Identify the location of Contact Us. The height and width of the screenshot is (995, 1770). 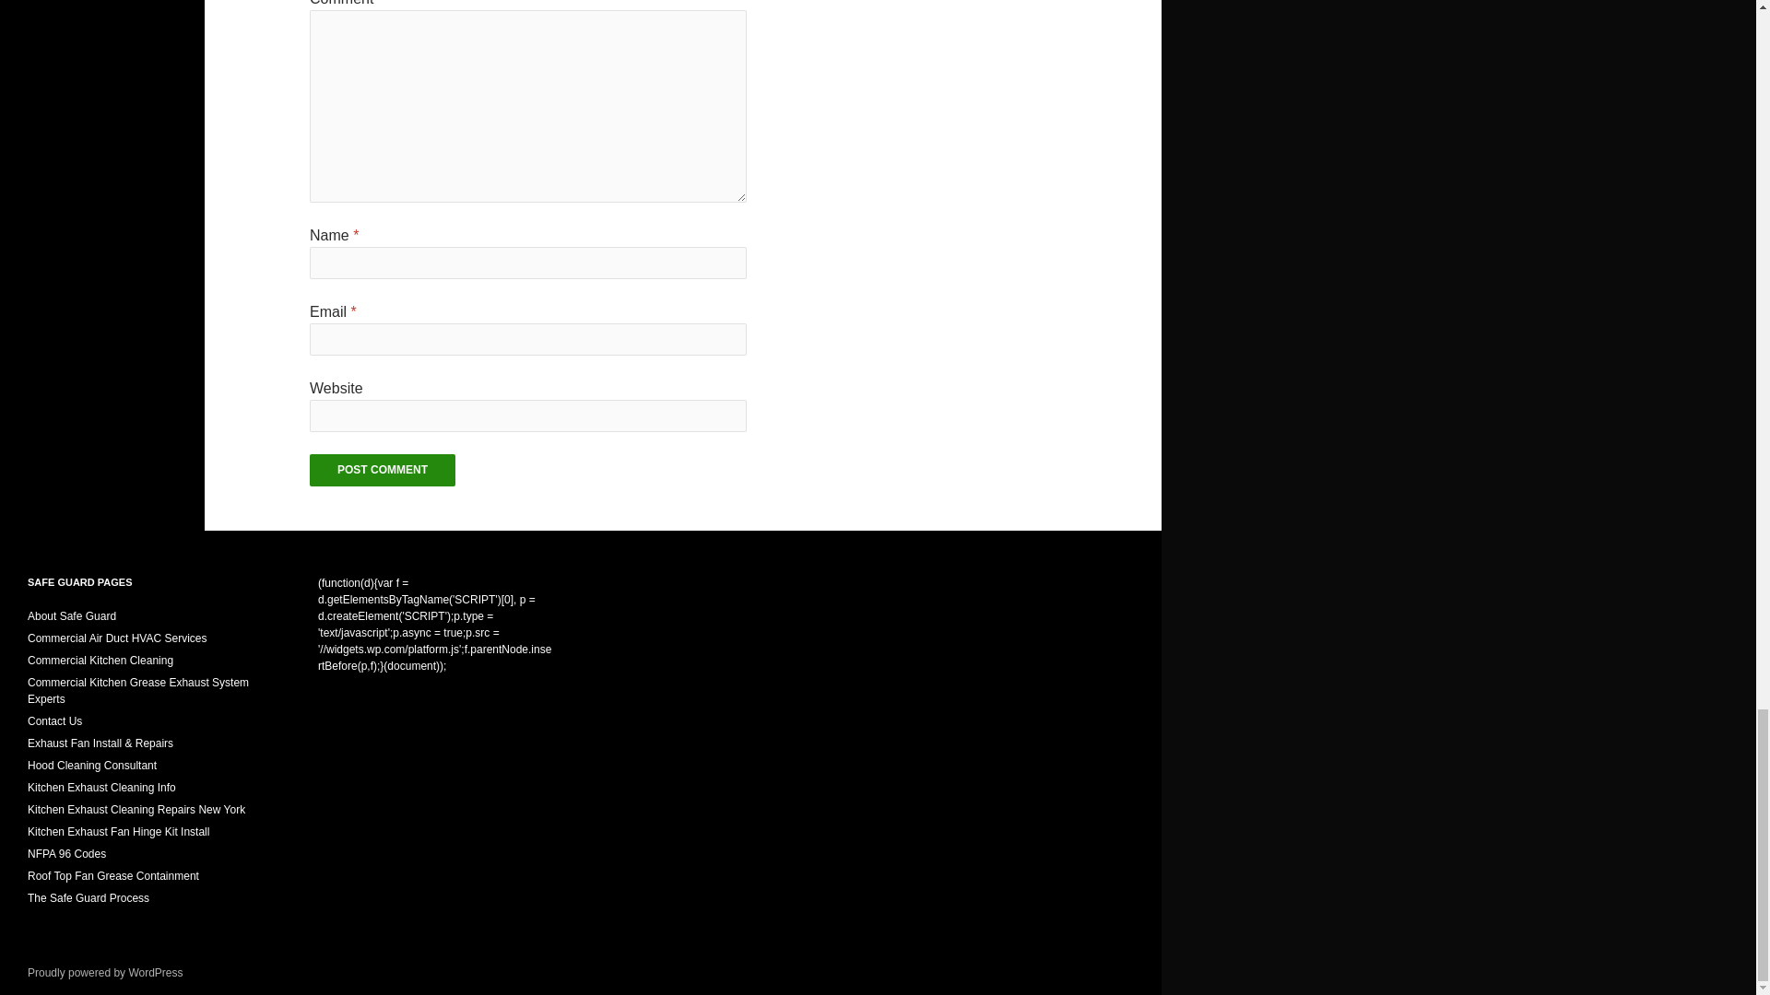
(54, 720).